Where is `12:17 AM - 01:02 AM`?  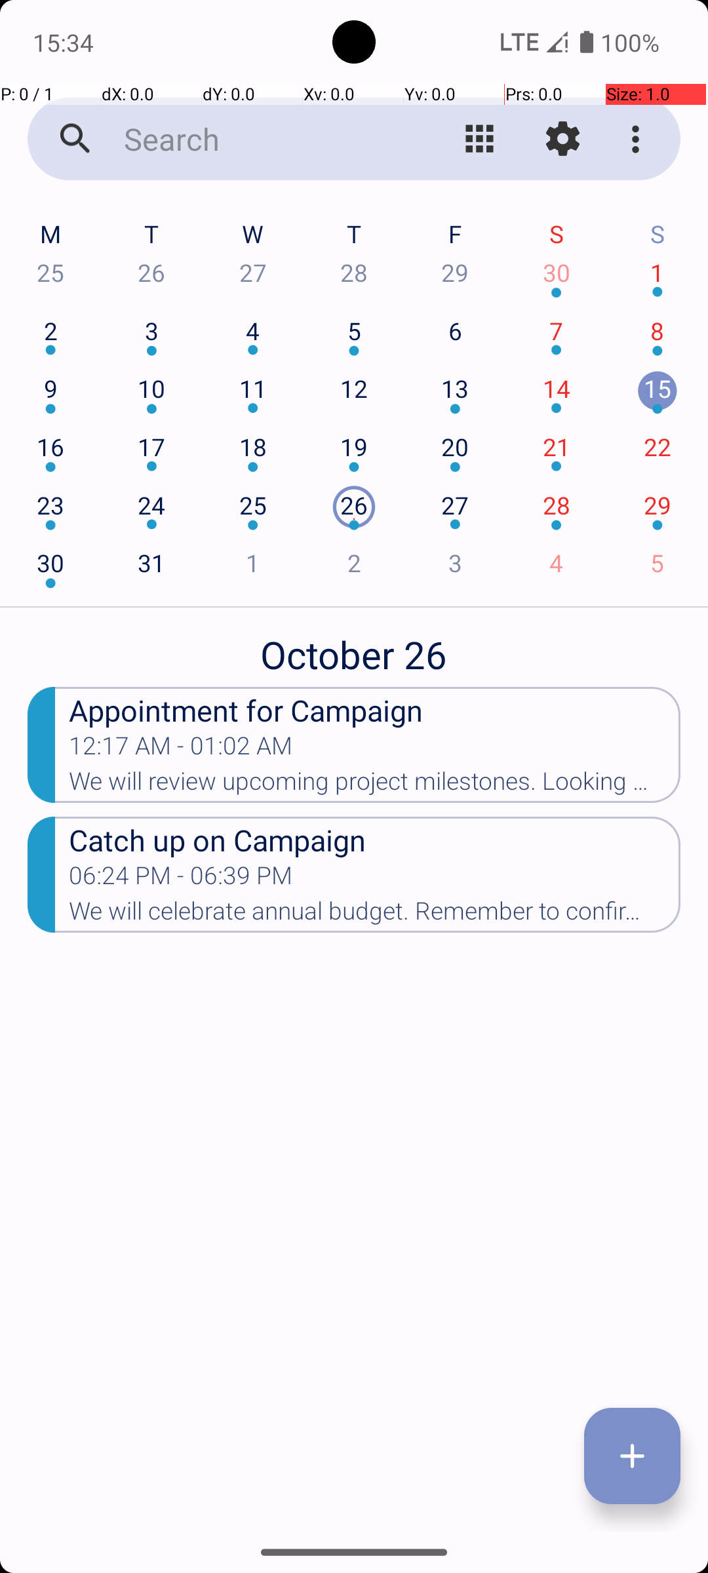
12:17 AM - 01:02 AM is located at coordinates (181, 750).